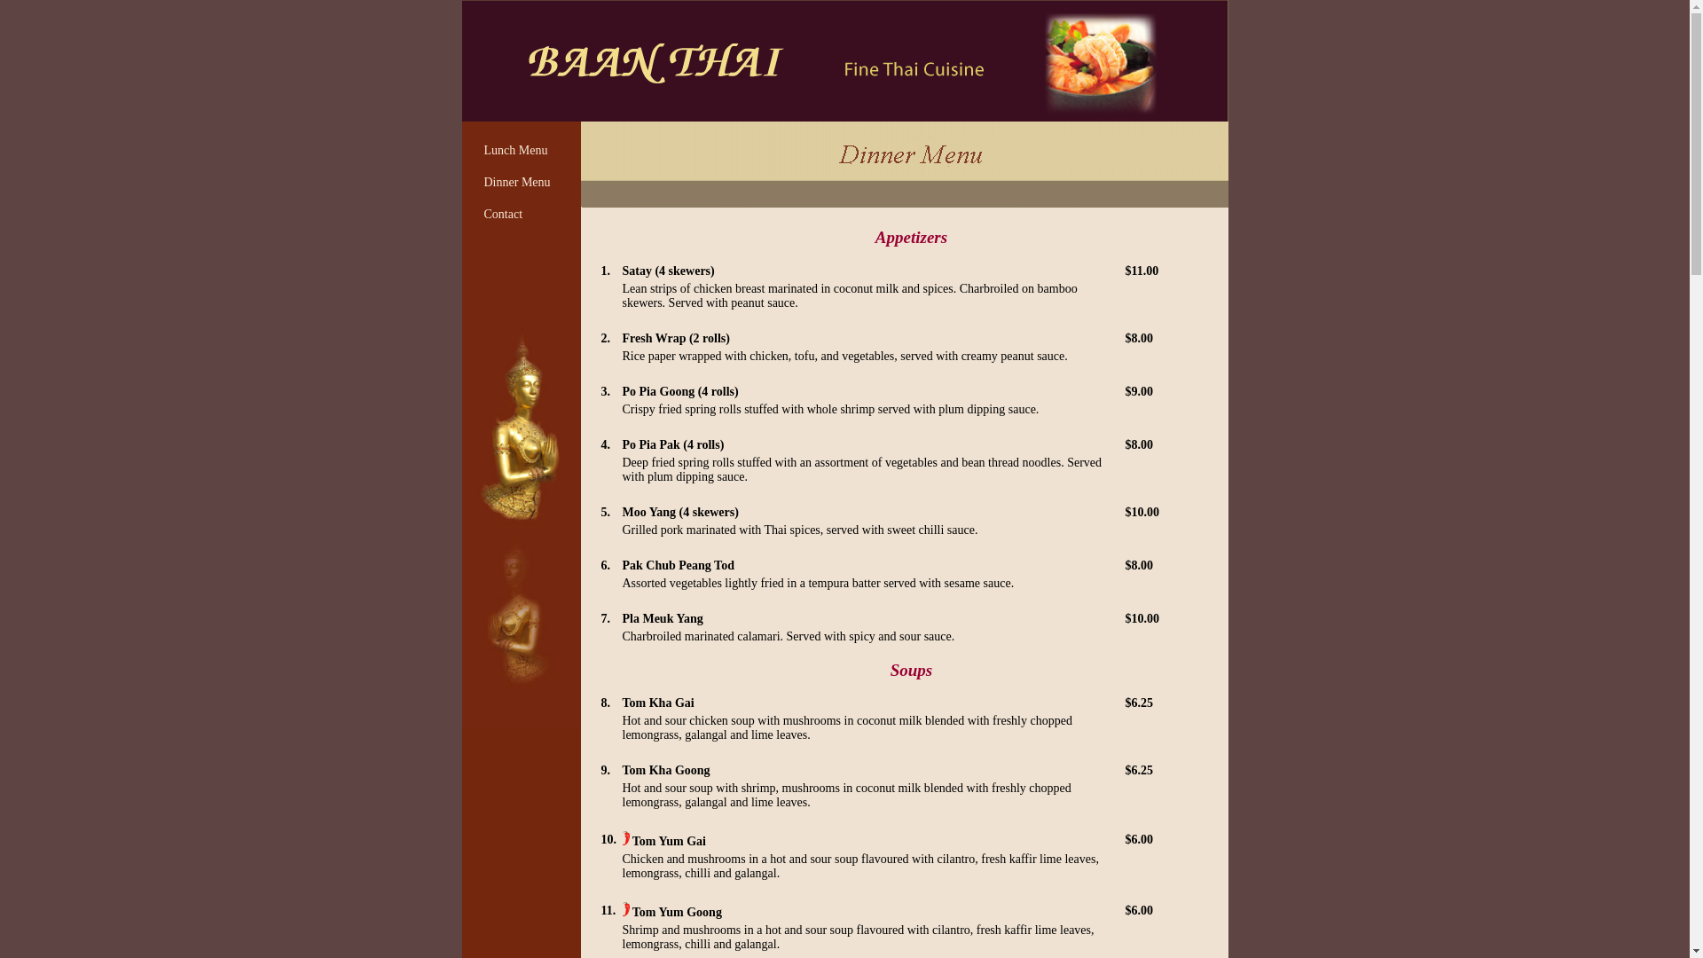 Image resolution: width=1703 pixels, height=958 pixels. Describe the element at coordinates (504, 215) in the screenshot. I see `Contact` at that location.